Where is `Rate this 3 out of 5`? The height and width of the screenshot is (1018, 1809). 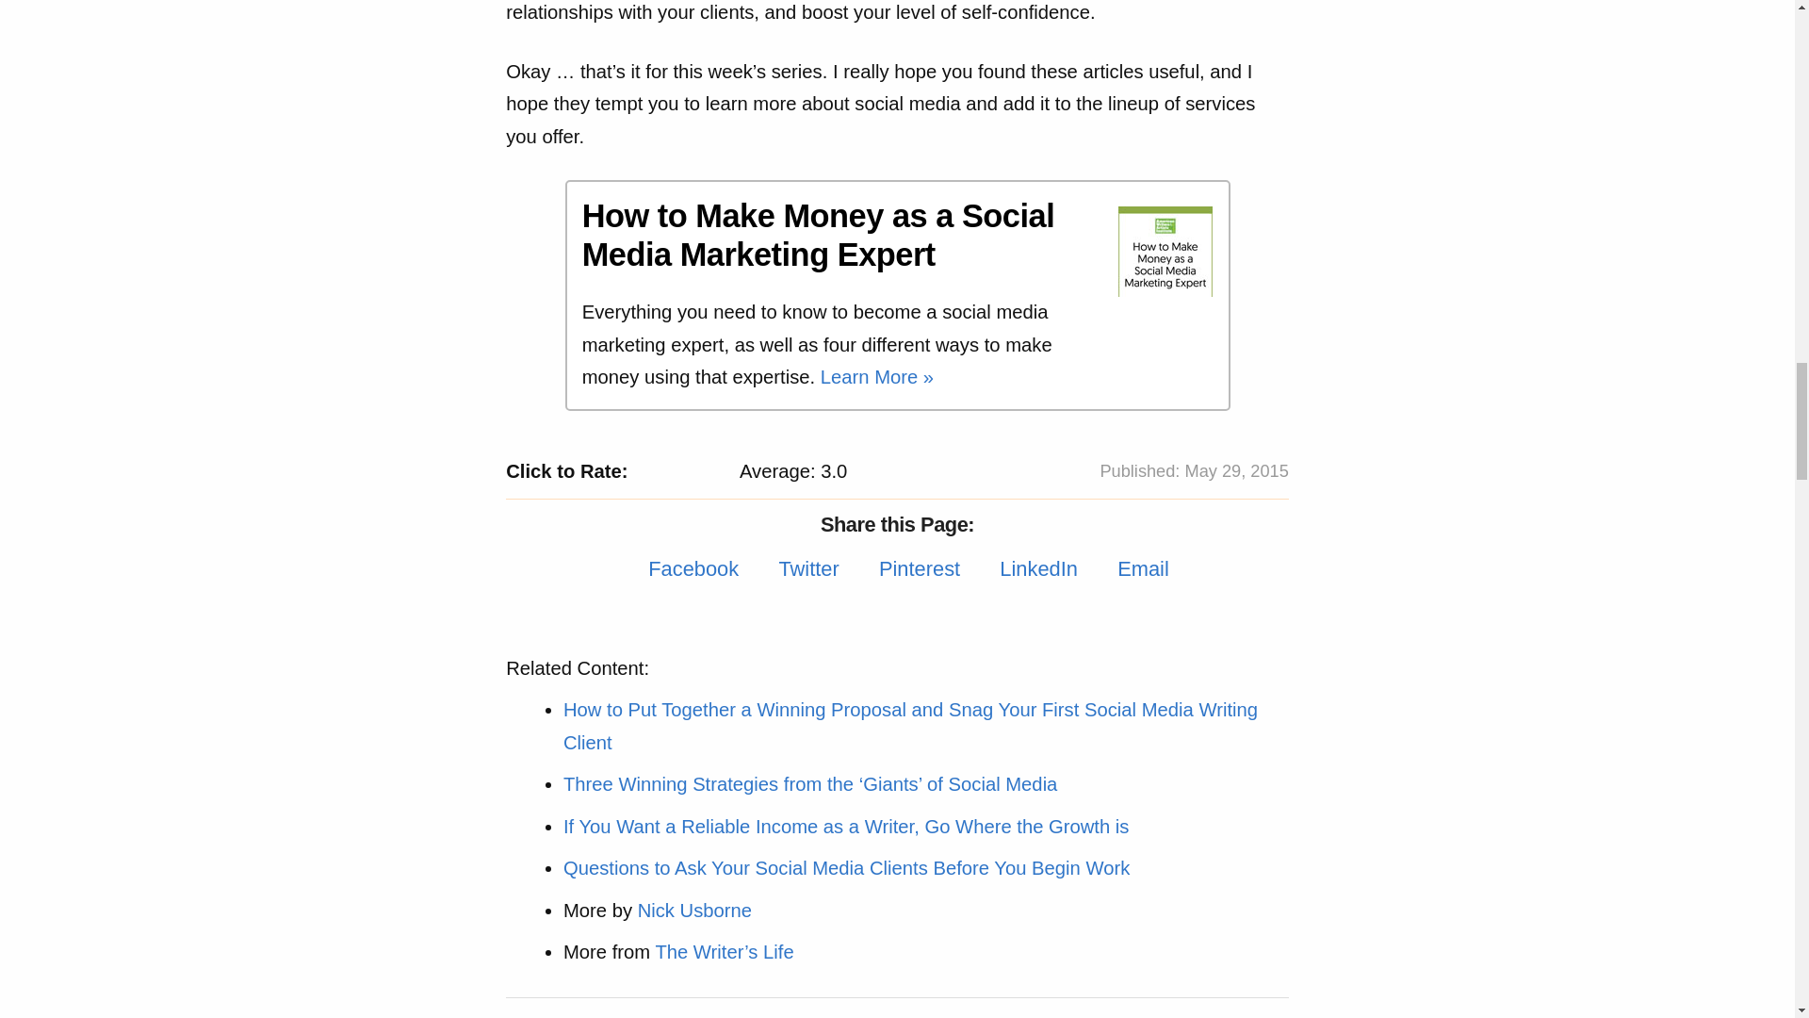
Rate this 3 out of 5 is located at coordinates (684, 471).